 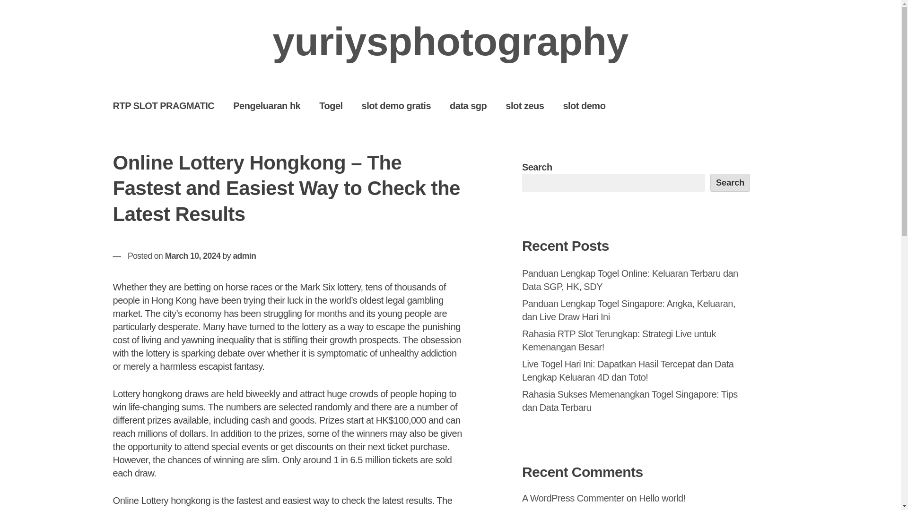 What do you see at coordinates (468, 105) in the screenshot?
I see `data sgp` at bounding box center [468, 105].